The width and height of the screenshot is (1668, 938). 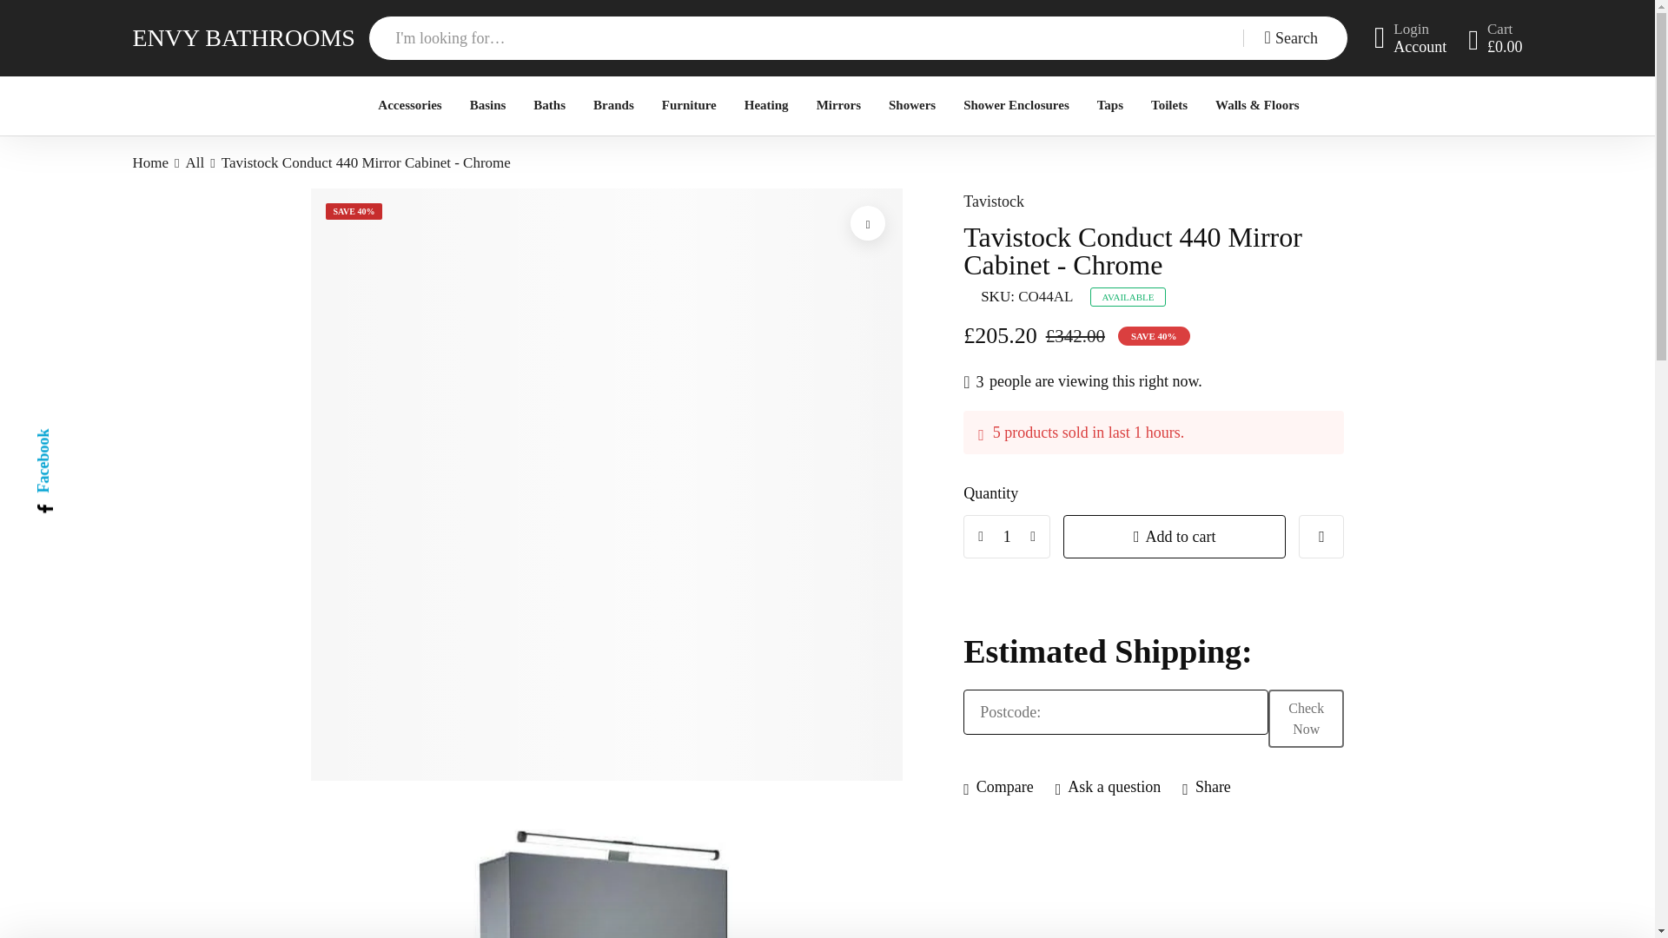 What do you see at coordinates (1007, 536) in the screenshot?
I see `1` at bounding box center [1007, 536].